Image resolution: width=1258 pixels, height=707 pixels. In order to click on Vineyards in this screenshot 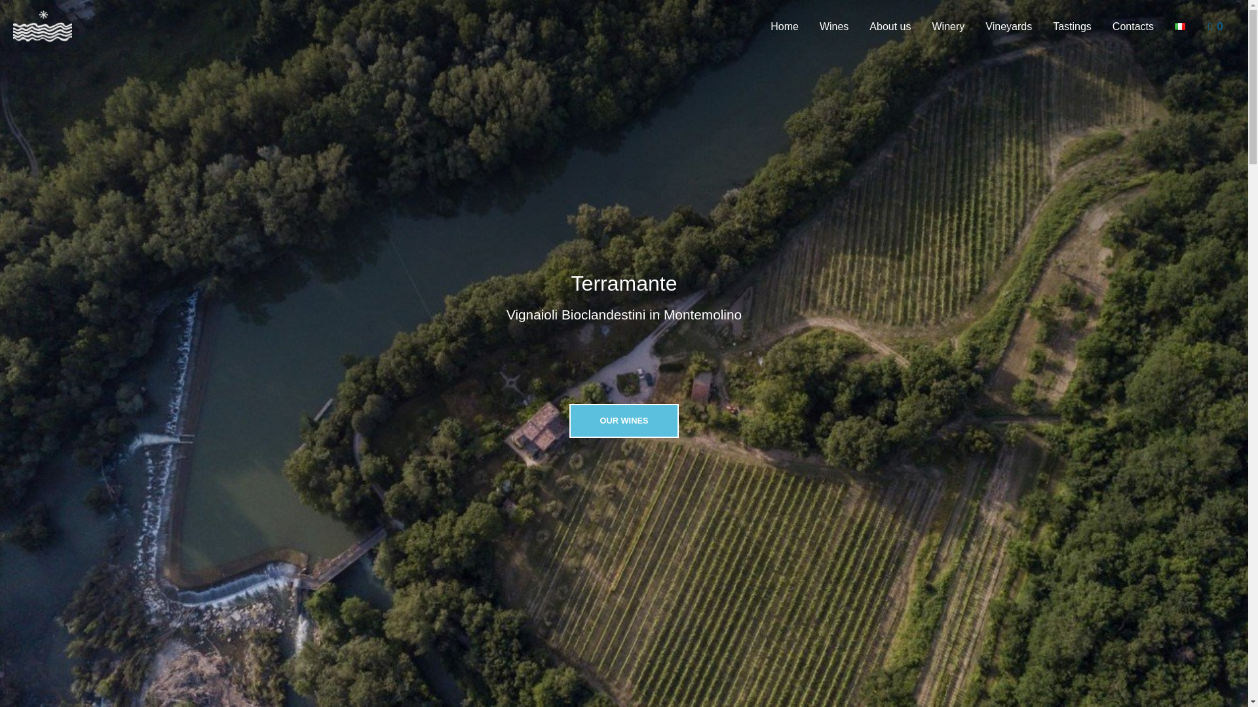, I will do `click(1009, 26)`.